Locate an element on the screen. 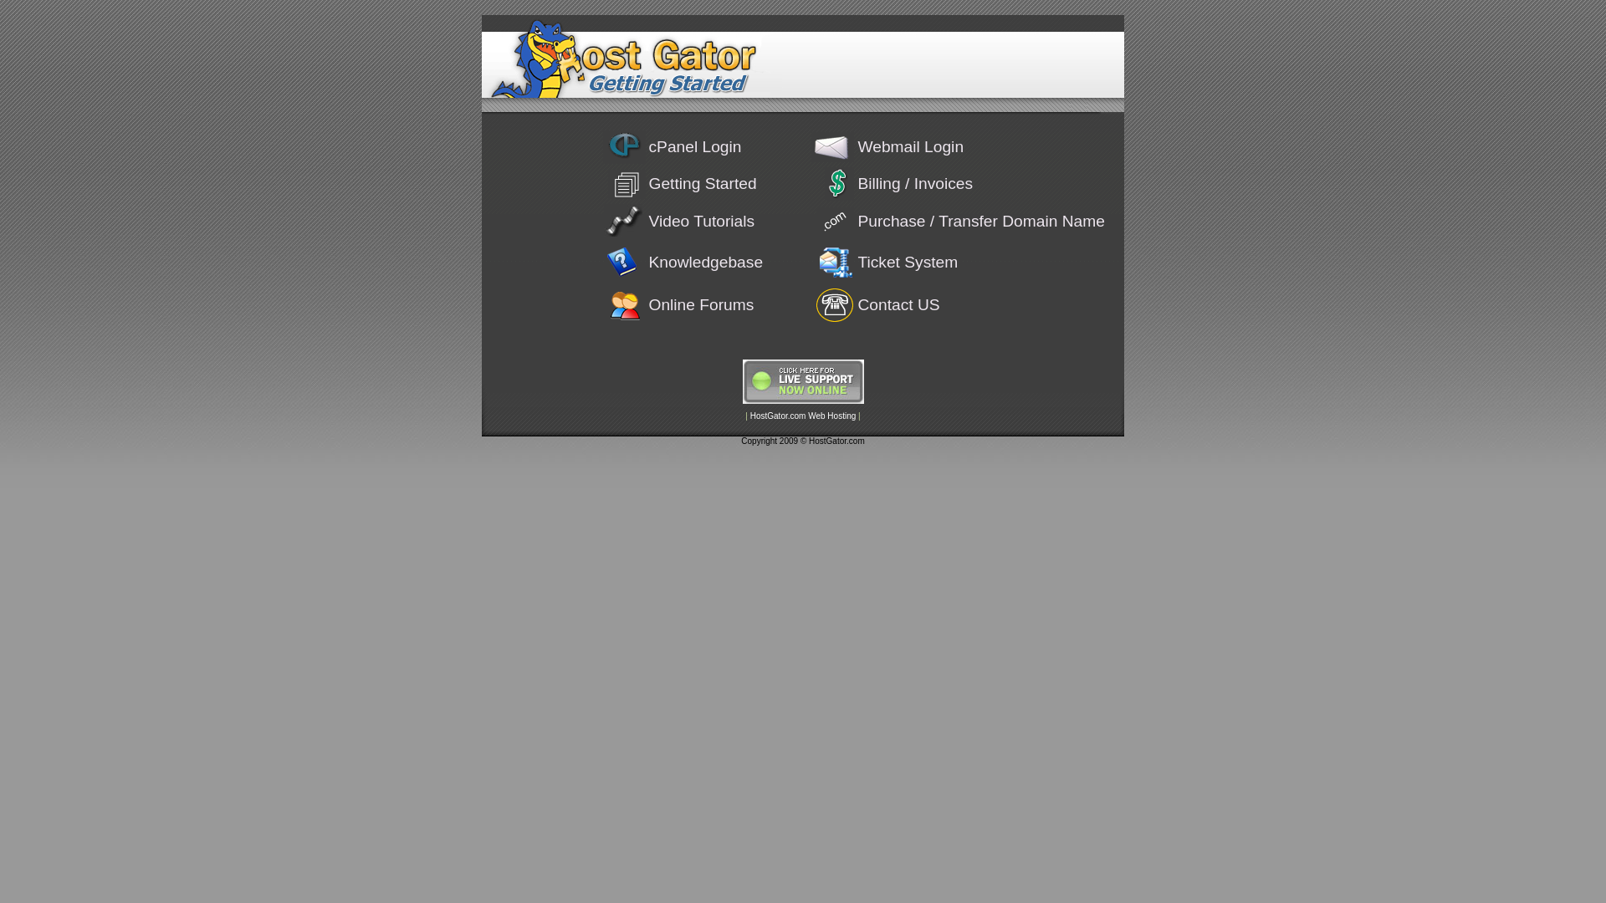  Contact US is located at coordinates (898, 304).